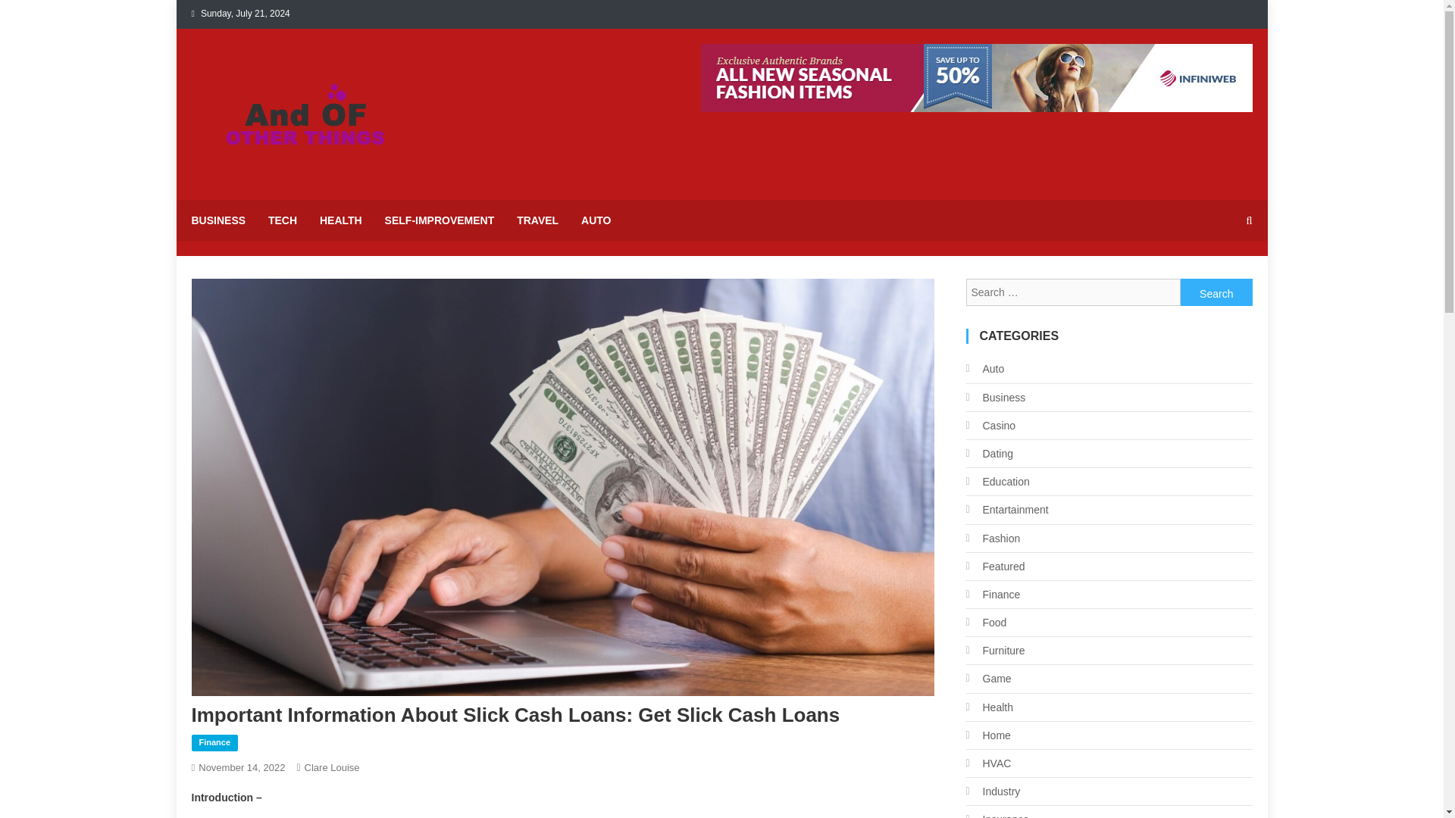 This screenshot has width=1455, height=818. I want to click on Search, so click(1216, 292).